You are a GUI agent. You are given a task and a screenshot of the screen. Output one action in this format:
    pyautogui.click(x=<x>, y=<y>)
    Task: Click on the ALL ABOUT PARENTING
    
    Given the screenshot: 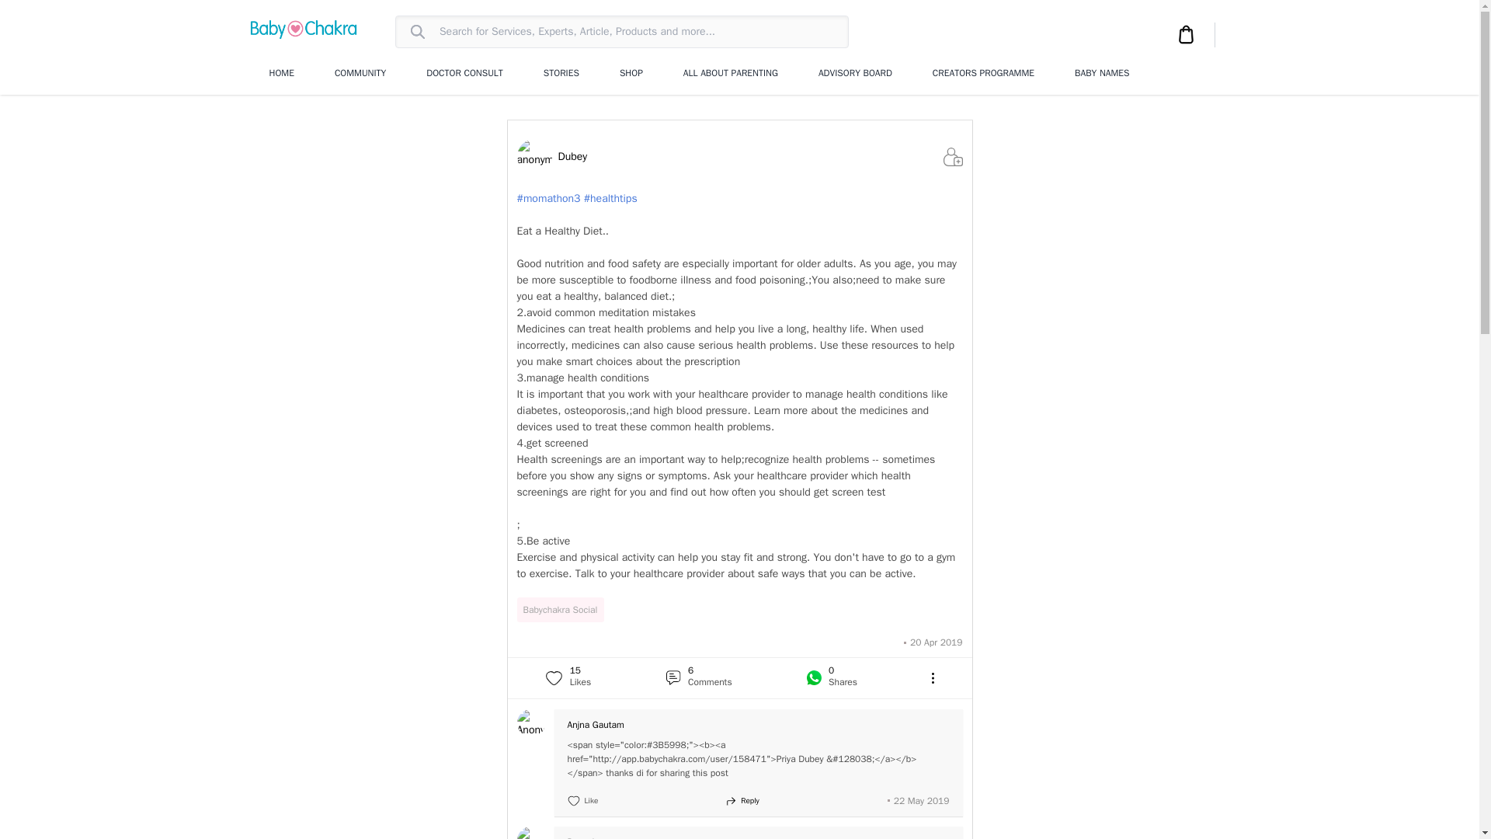 What is the action you would take?
    pyautogui.click(x=730, y=73)
    